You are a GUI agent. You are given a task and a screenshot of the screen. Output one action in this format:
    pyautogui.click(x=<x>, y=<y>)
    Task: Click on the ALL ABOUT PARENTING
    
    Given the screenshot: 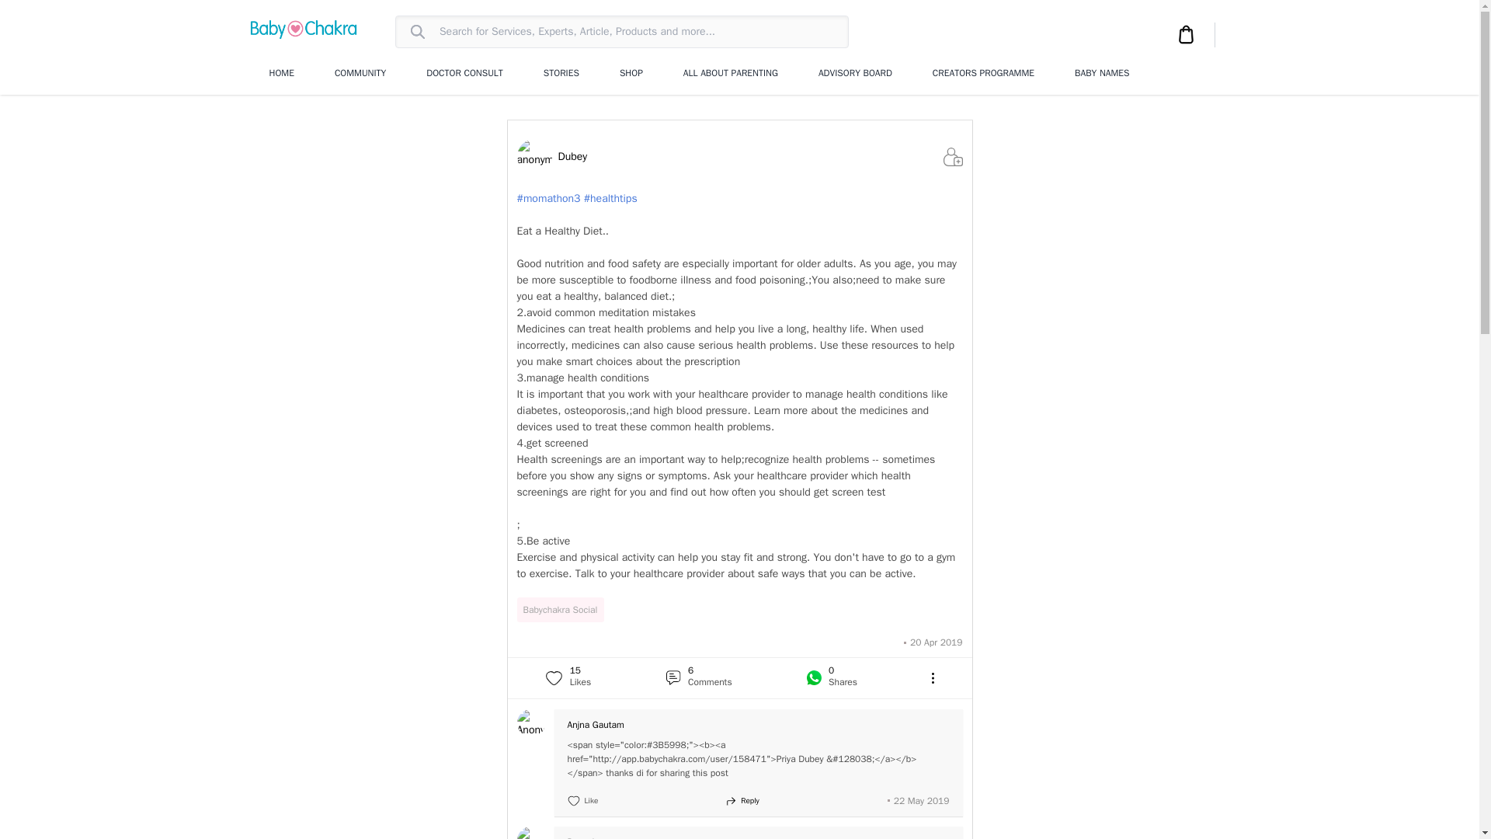 What is the action you would take?
    pyautogui.click(x=730, y=73)
    